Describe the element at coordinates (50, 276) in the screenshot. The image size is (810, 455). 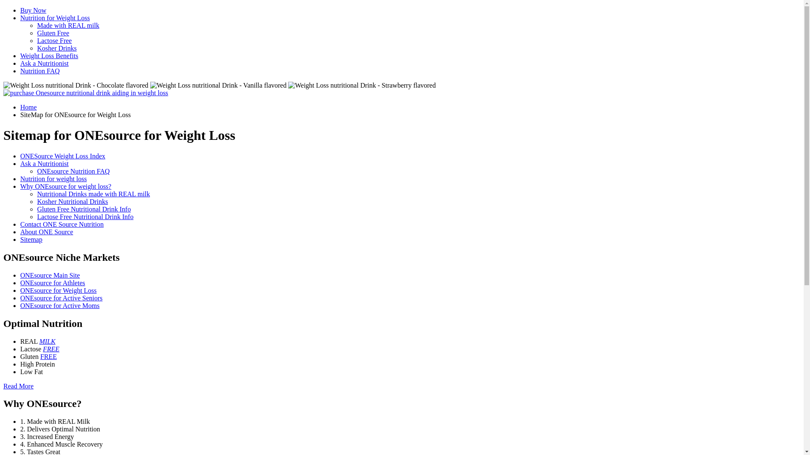
I see `ONEsource Main Site` at that location.